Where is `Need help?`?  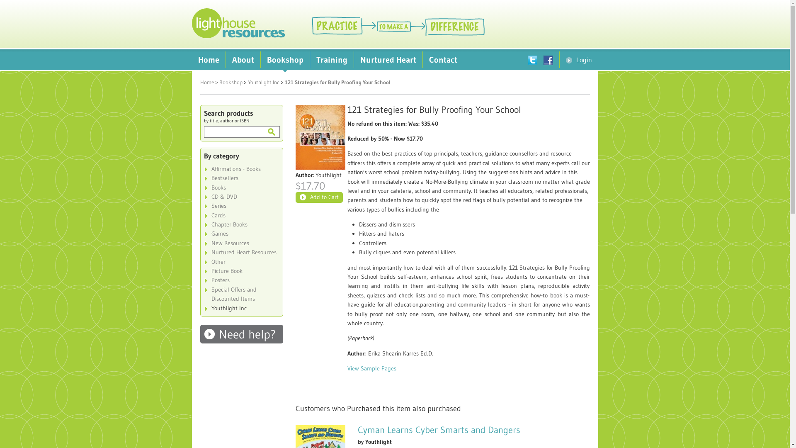 Need help? is located at coordinates (241, 334).